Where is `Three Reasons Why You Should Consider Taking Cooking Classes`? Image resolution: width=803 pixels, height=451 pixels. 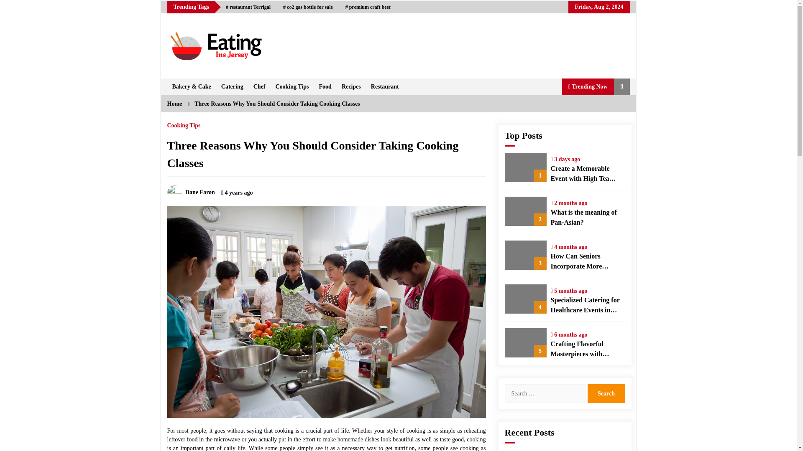
Three Reasons Why You Should Consider Taking Cooking Classes is located at coordinates (313, 154).